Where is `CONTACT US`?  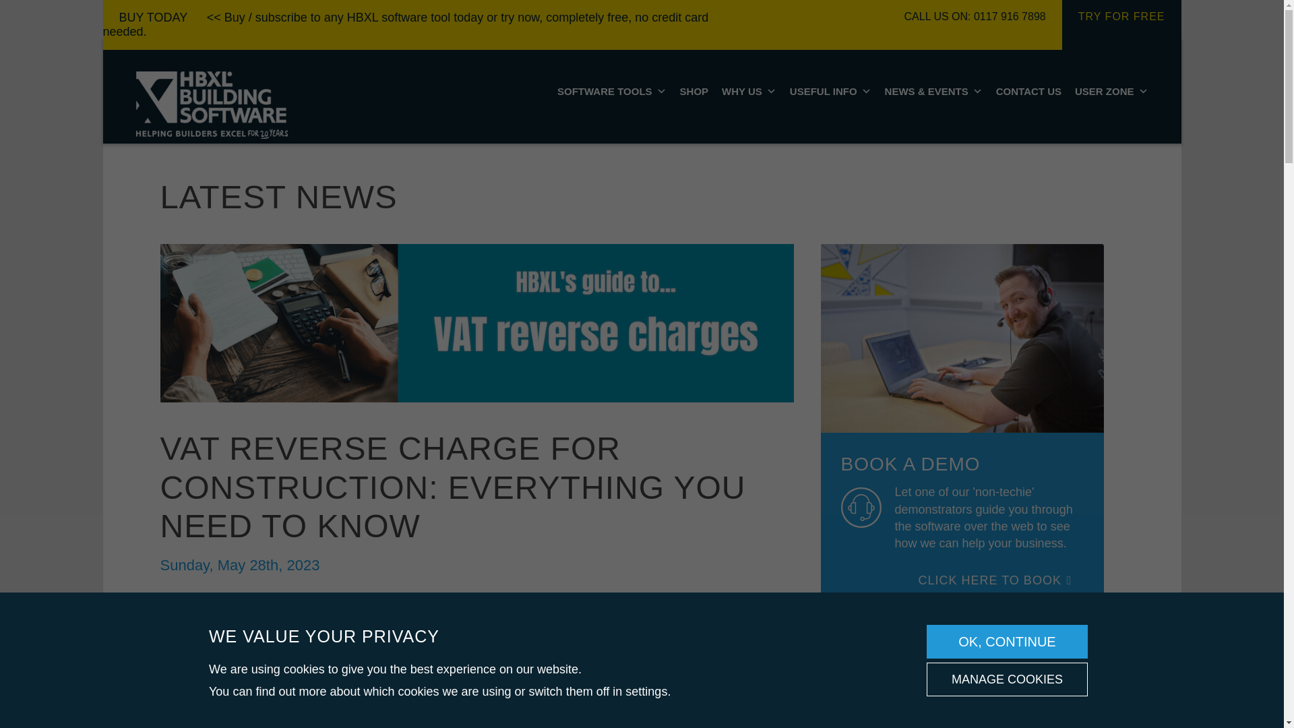
CONTACT US is located at coordinates (1028, 91).